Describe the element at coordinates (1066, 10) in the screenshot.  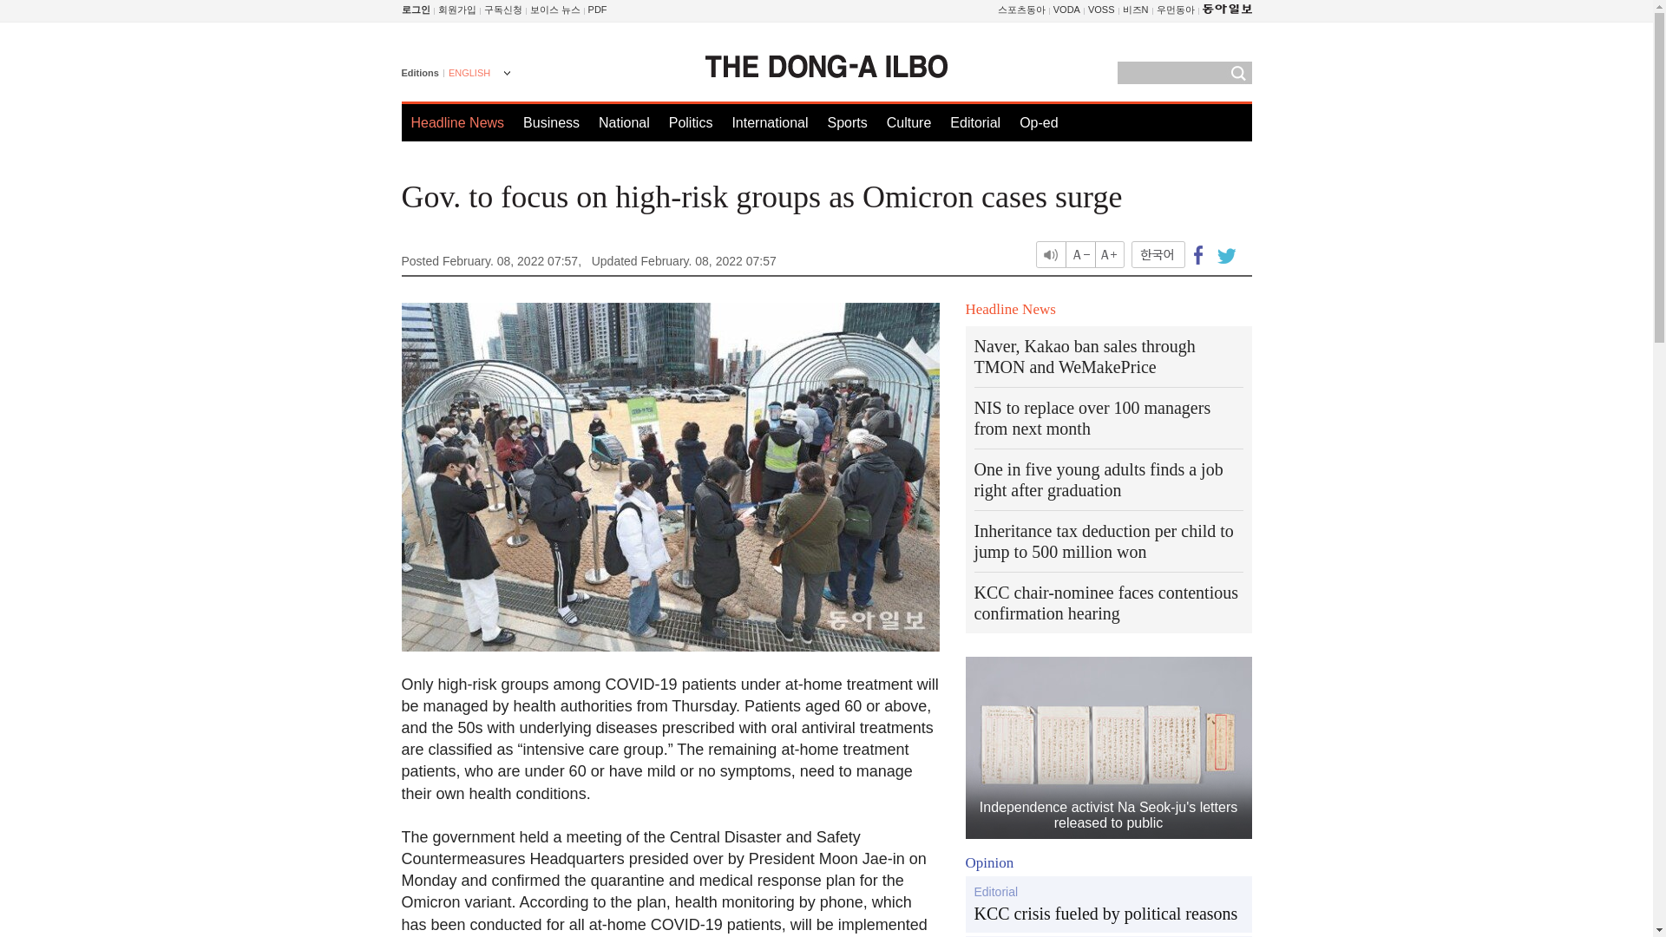
I see `VODA` at that location.